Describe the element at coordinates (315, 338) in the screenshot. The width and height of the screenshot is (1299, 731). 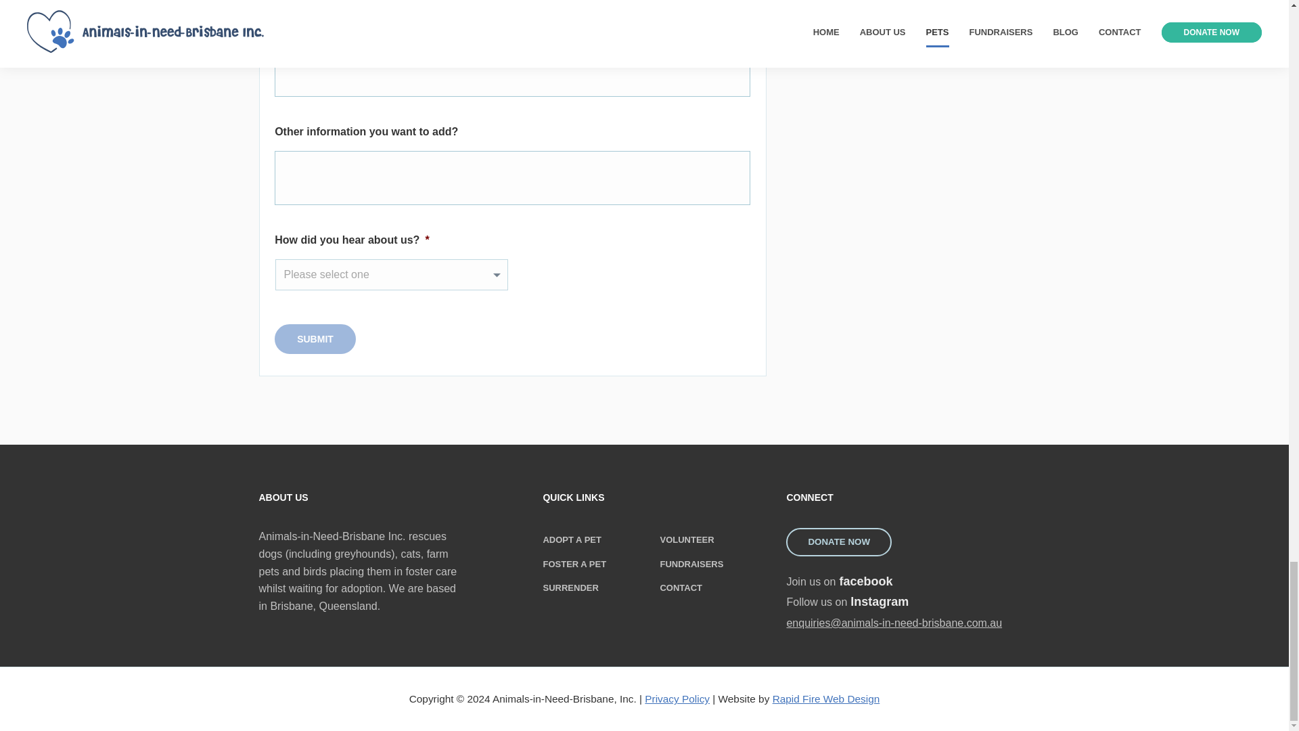
I see `Privacy Policy` at that location.